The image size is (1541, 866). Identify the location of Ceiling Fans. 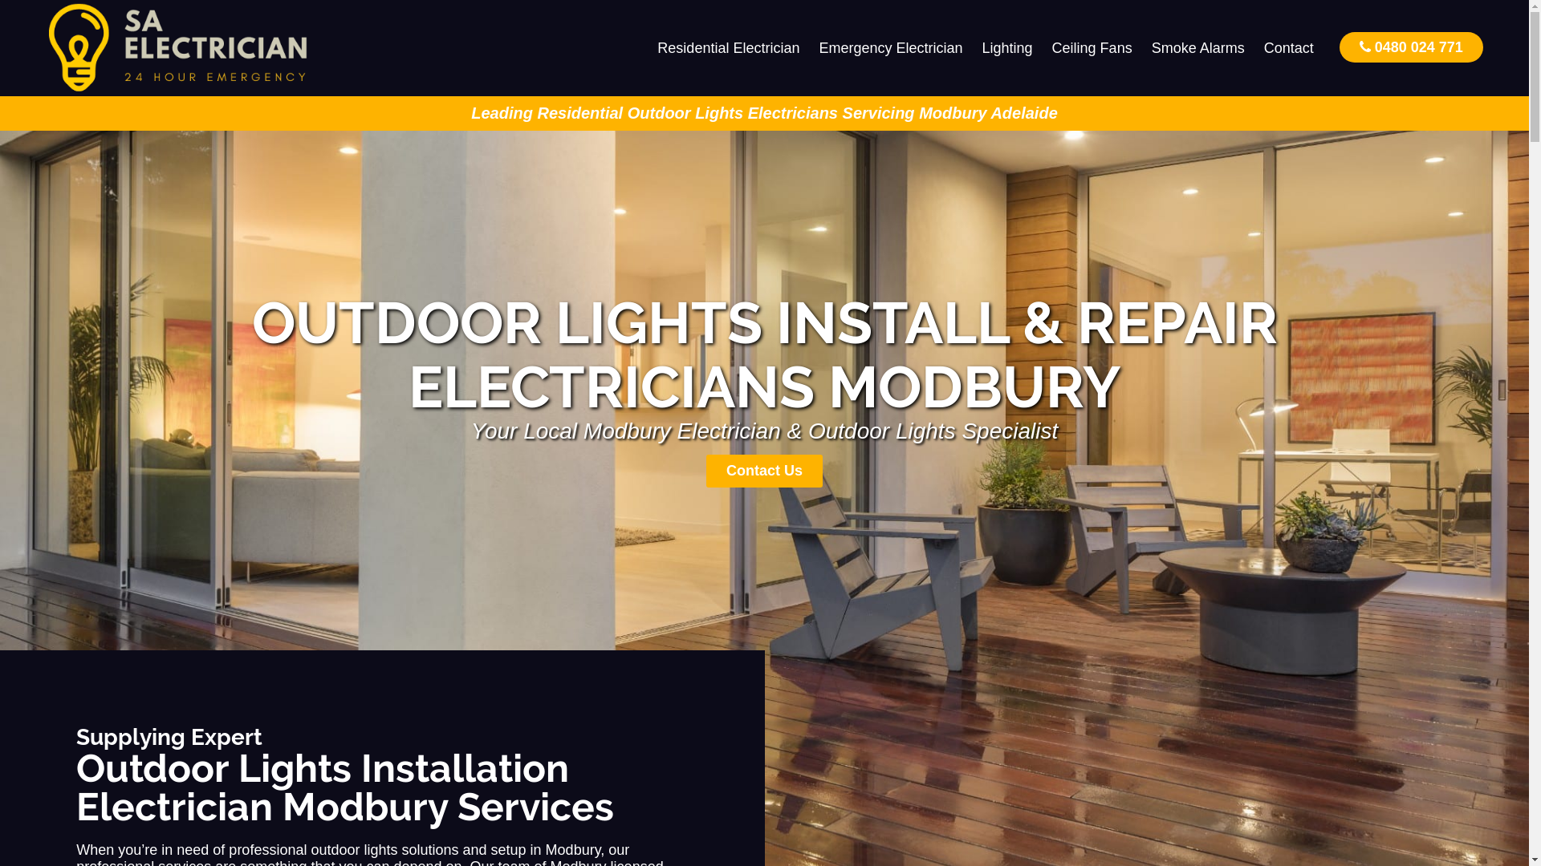
(1092, 48).